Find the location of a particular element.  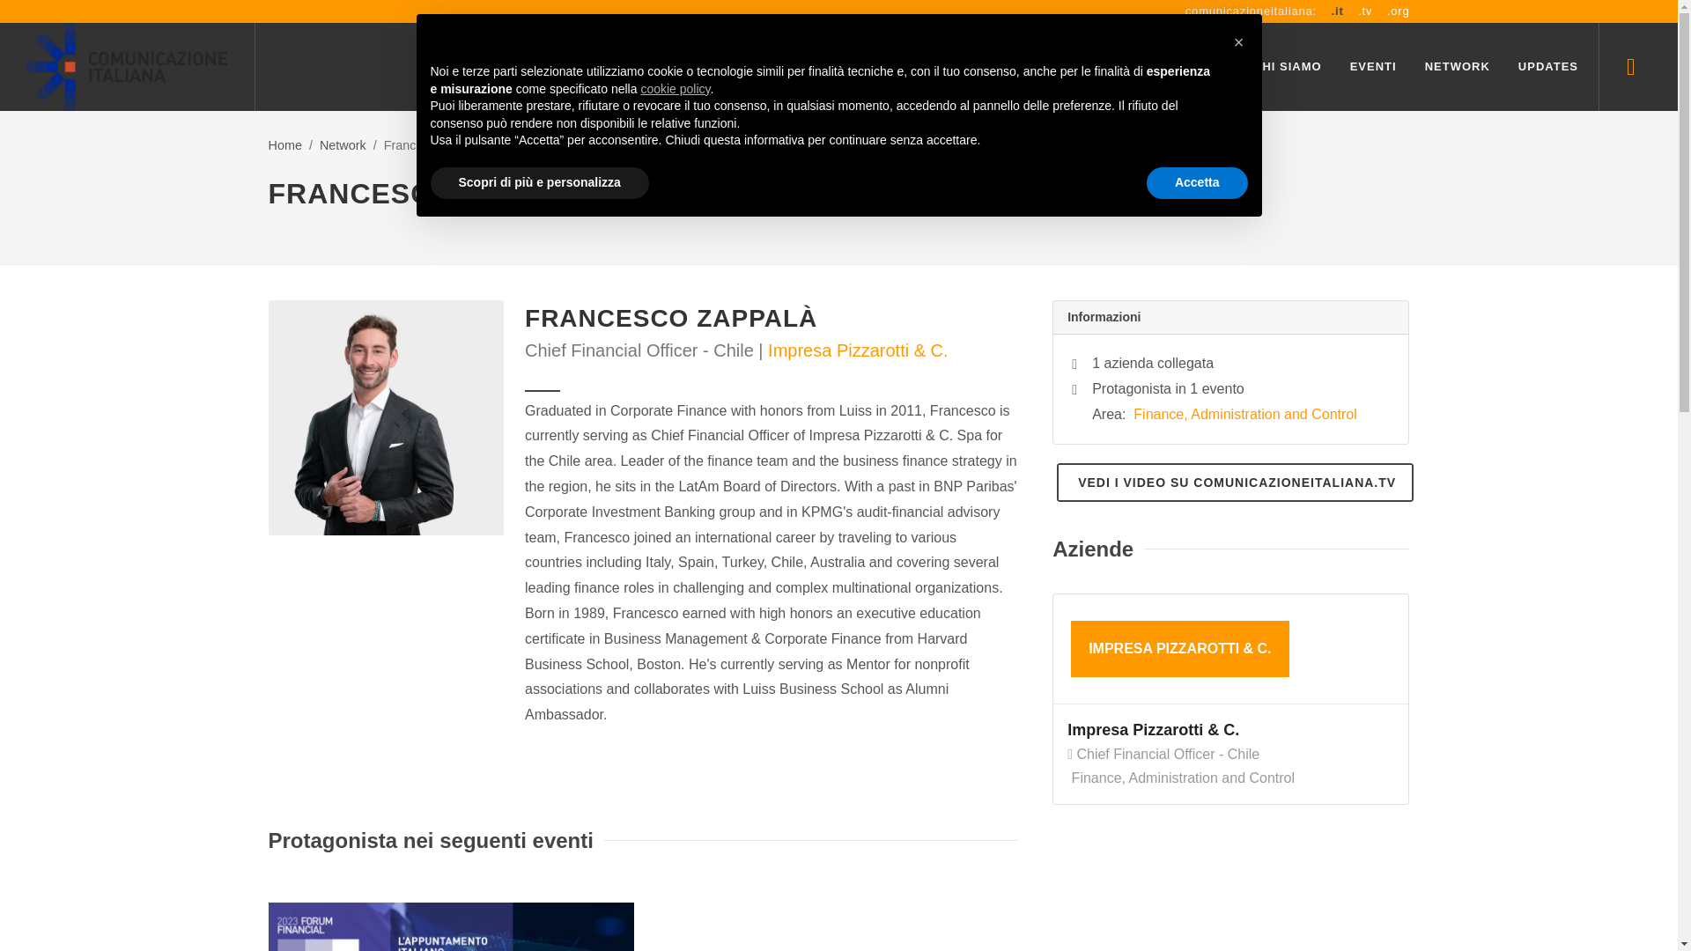

Network is located at coordinates (343, 144).